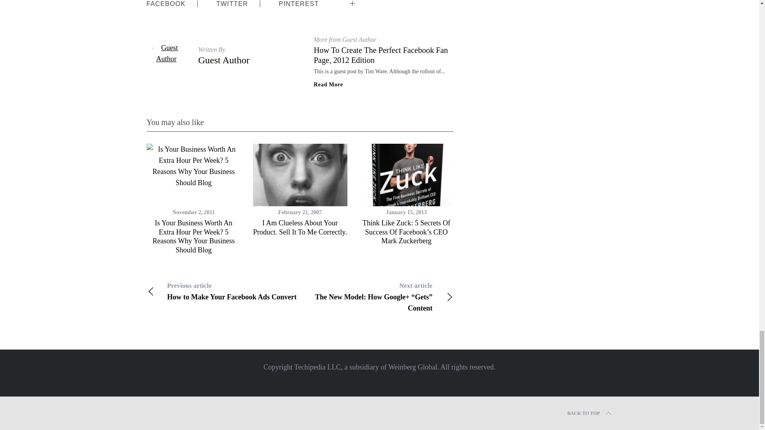 Image resolution: width=765 pixels, height=430 pixels. What do you see at coordinates (223, 291) in the screenshot?
I see `LINKEDIN` at bounding box center [223, 291].